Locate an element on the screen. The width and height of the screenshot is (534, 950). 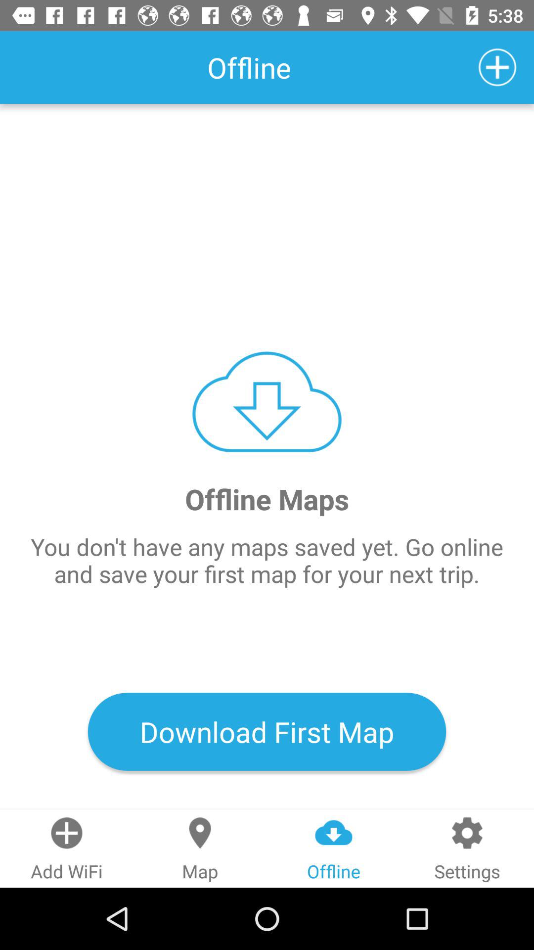
add new button is located at coordinates (497, 67).